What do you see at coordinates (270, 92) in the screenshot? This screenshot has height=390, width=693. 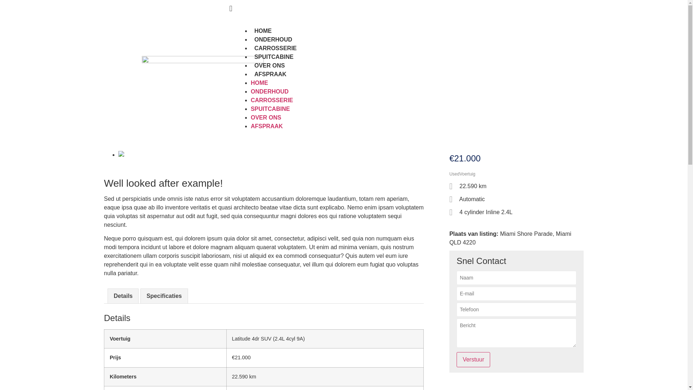 I see `ONDERHOUD` at bounding box center [270, 92].